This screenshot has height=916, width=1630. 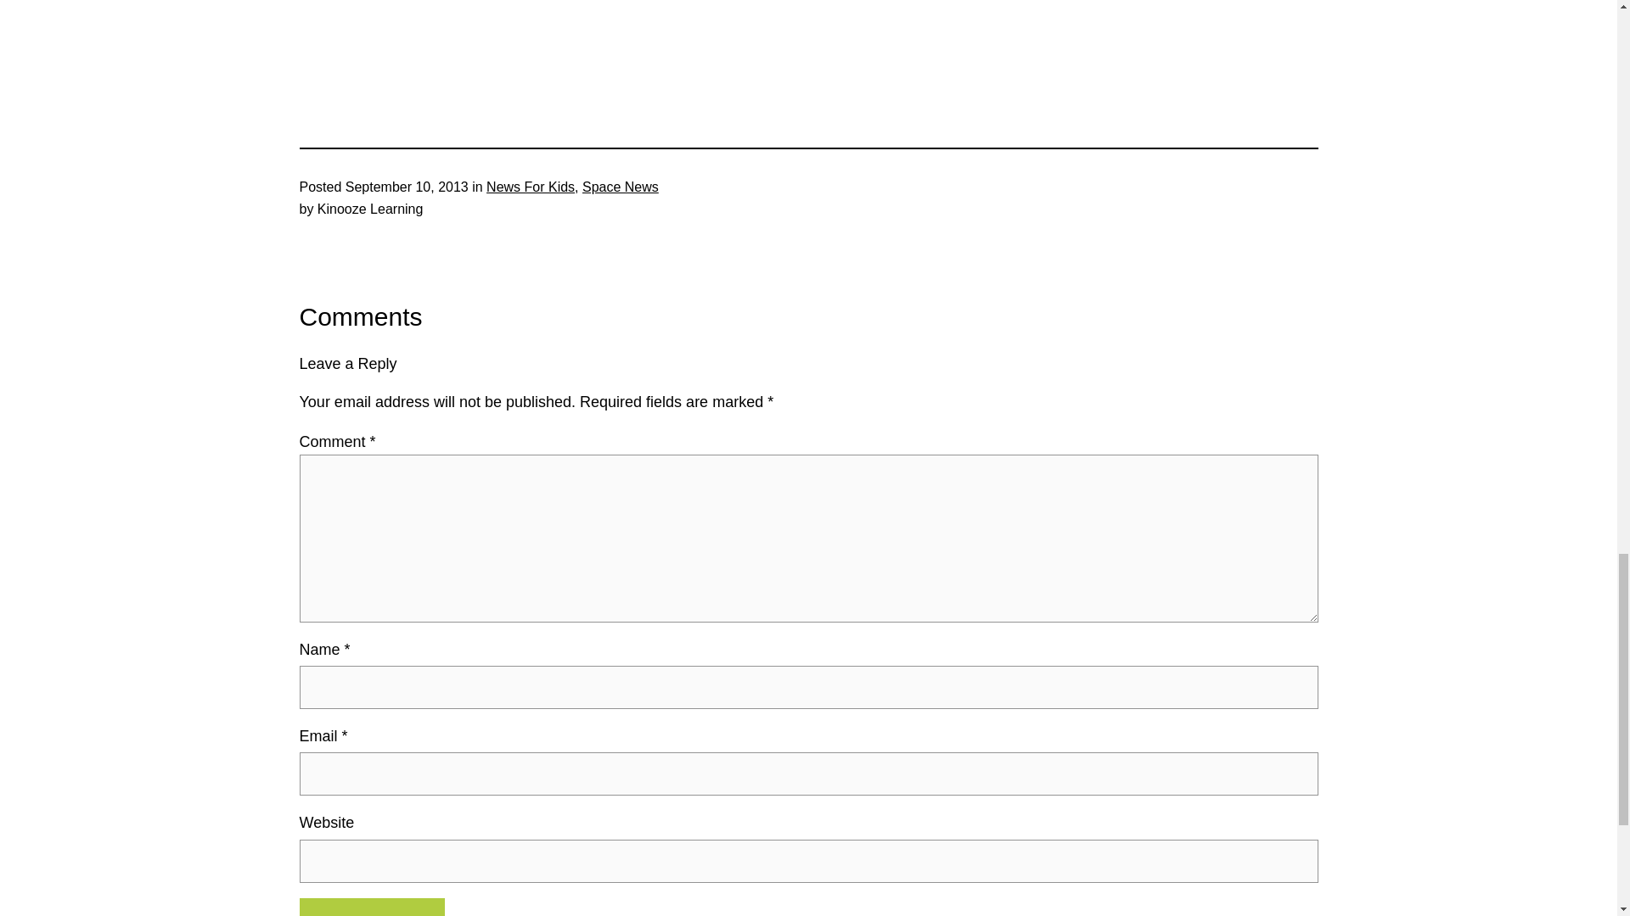 What do you see at coordinates (620, 187) in the screenshot?
I see `Space News` at bounding box center [620, 187].